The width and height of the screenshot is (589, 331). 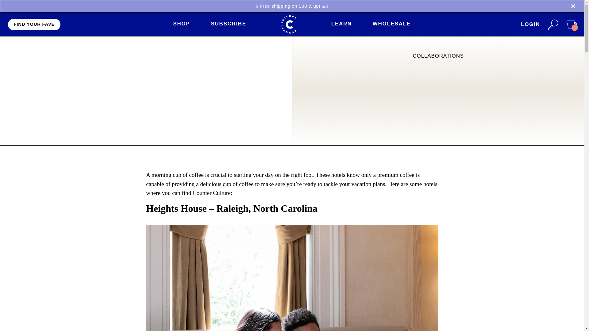 What do you see at coordinates (573, 6) in the screenshot?
I see `Close Announcement Bar` at bounding box center [573, 6].